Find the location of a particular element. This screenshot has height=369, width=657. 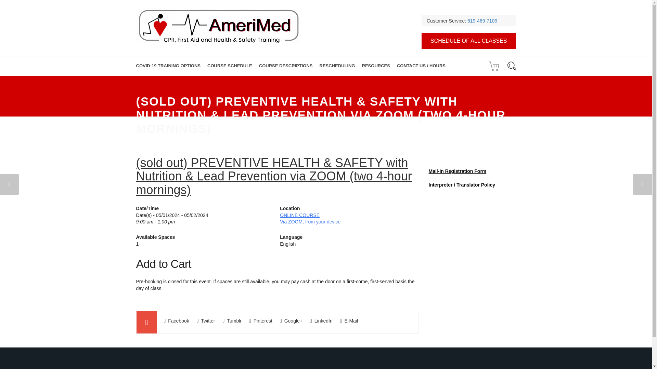

Via ZOOM, from your device is located at coordinates (310, 221).